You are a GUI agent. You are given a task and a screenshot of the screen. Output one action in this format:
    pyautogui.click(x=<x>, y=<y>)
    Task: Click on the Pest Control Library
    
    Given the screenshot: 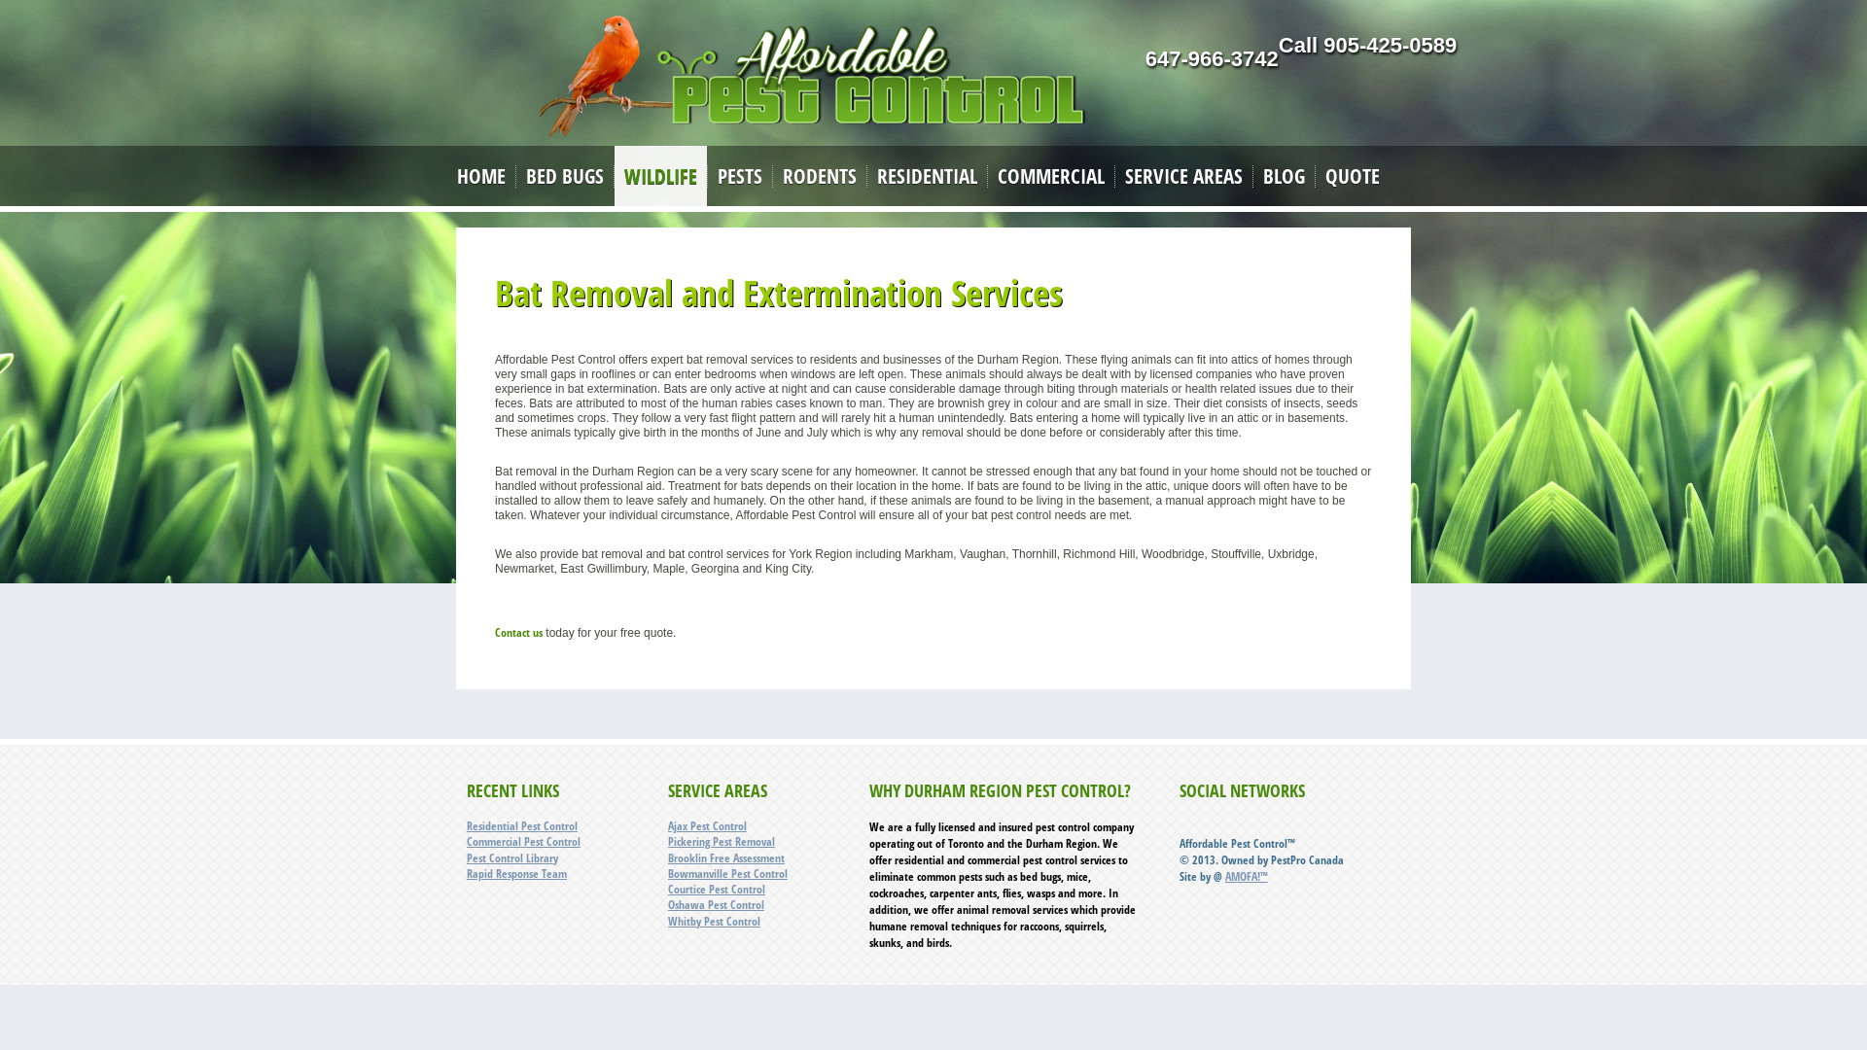 What is the action you would take?
    pyautogui.click(x=512, y=857)
    